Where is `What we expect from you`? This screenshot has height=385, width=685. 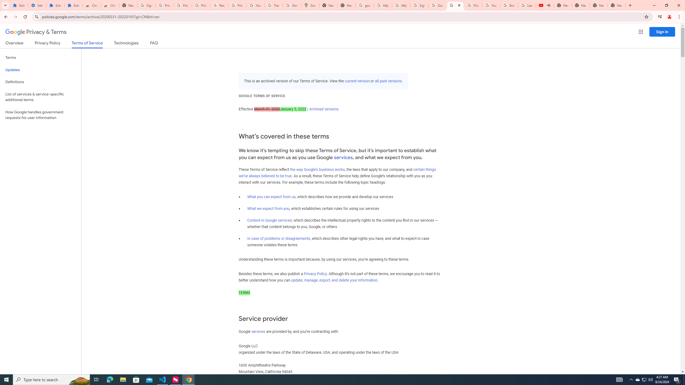 What we expect from you is located at coordinates (268, 209).